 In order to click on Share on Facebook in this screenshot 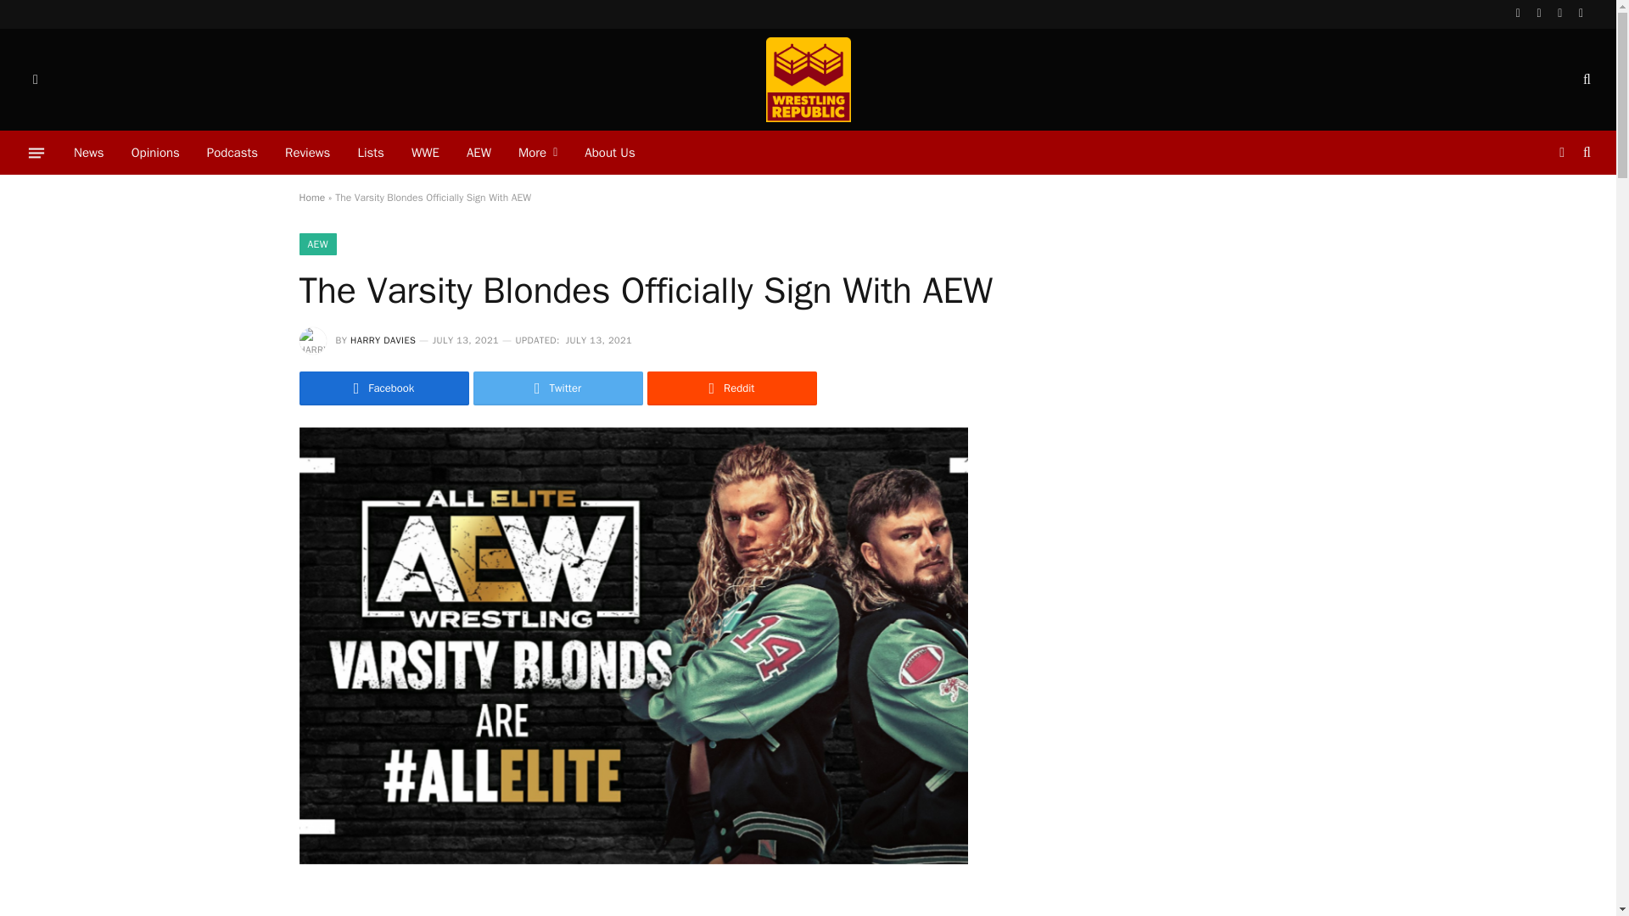, I will do `click(383, 388)`.